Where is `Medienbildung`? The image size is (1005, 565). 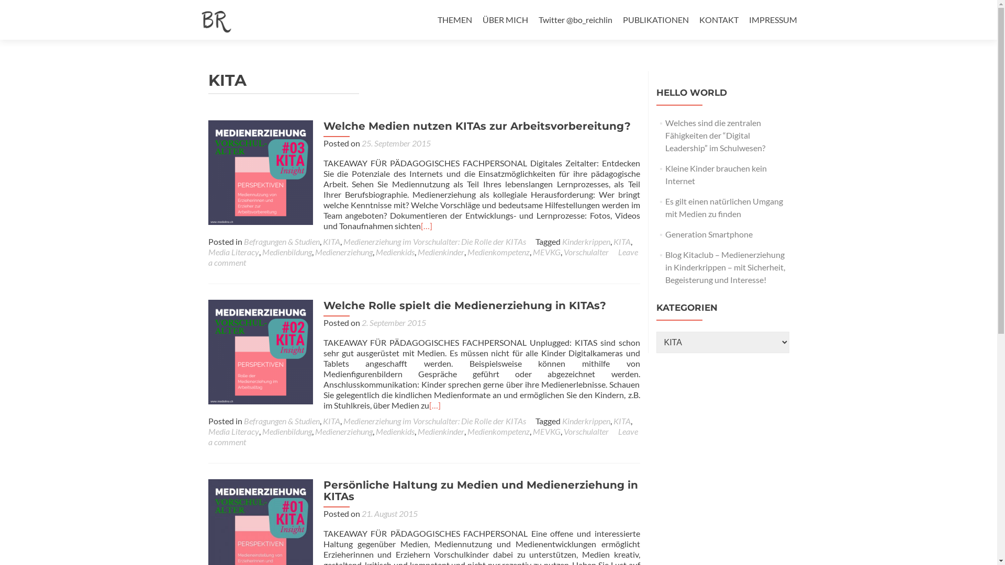 Medienbildung is located at coordinates (287, 252).